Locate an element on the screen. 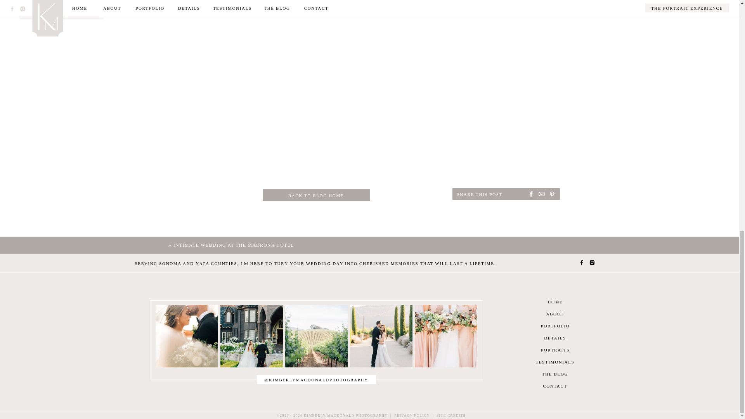 The width and height of the screenshot is (745, 419). SITE CREDITS is located at coordinates (451, 415).